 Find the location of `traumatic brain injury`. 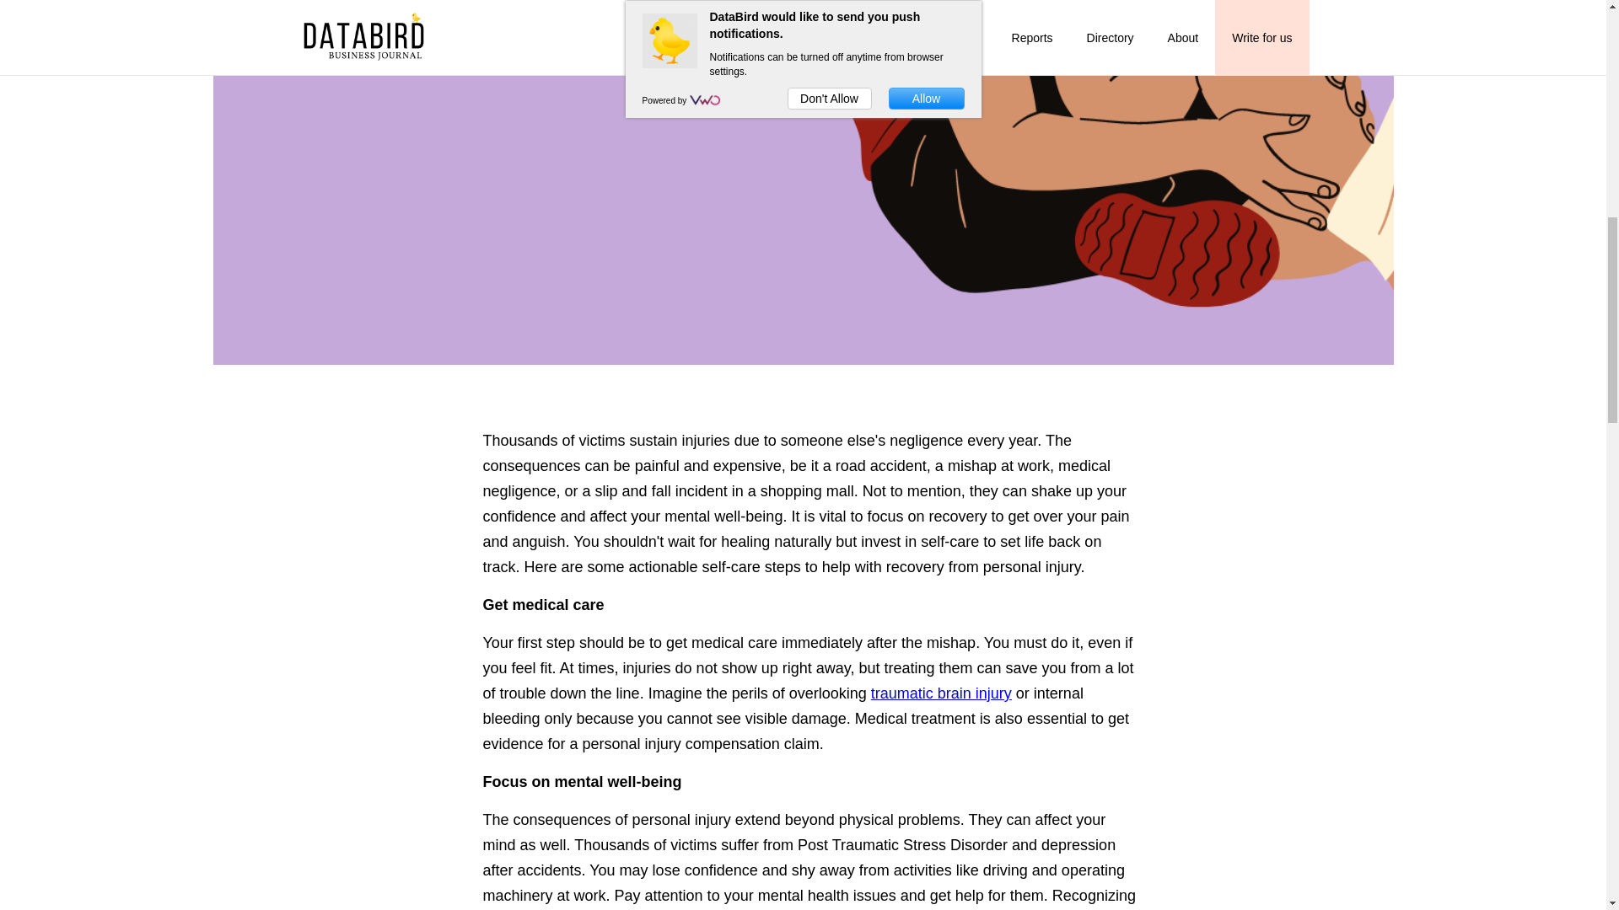

traumatic brain injury is located at coordinates (941, 693).